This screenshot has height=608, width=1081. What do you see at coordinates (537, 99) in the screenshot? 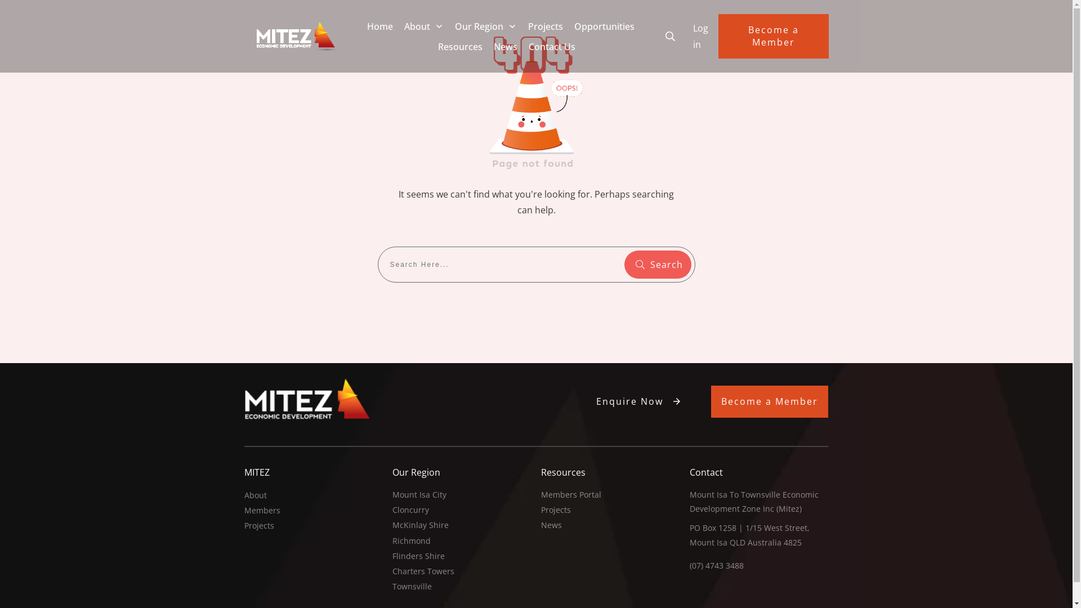
I see `404 img alpha-8 (1)` at bounding box center [537, 99].